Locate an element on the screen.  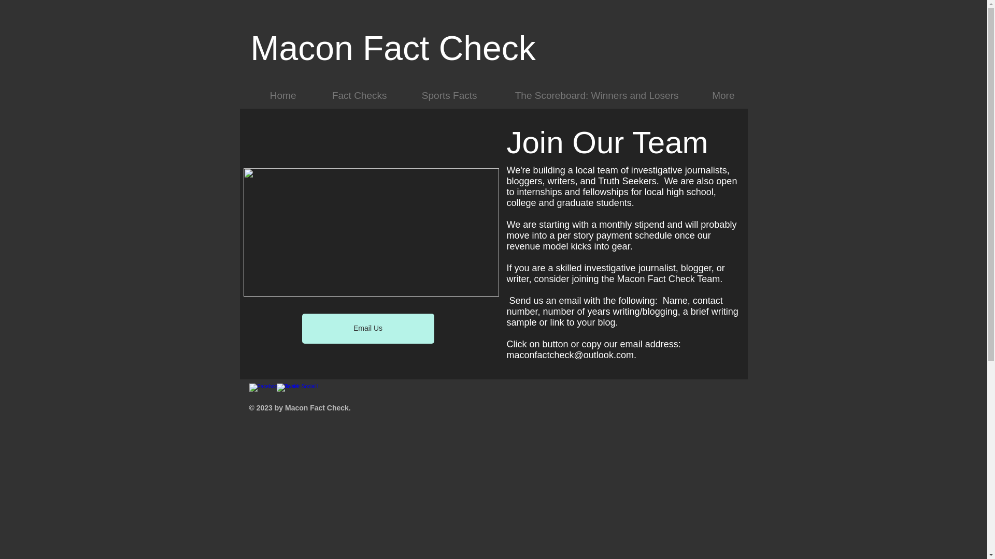
Sports Facts is located at coordinates (440, 95).